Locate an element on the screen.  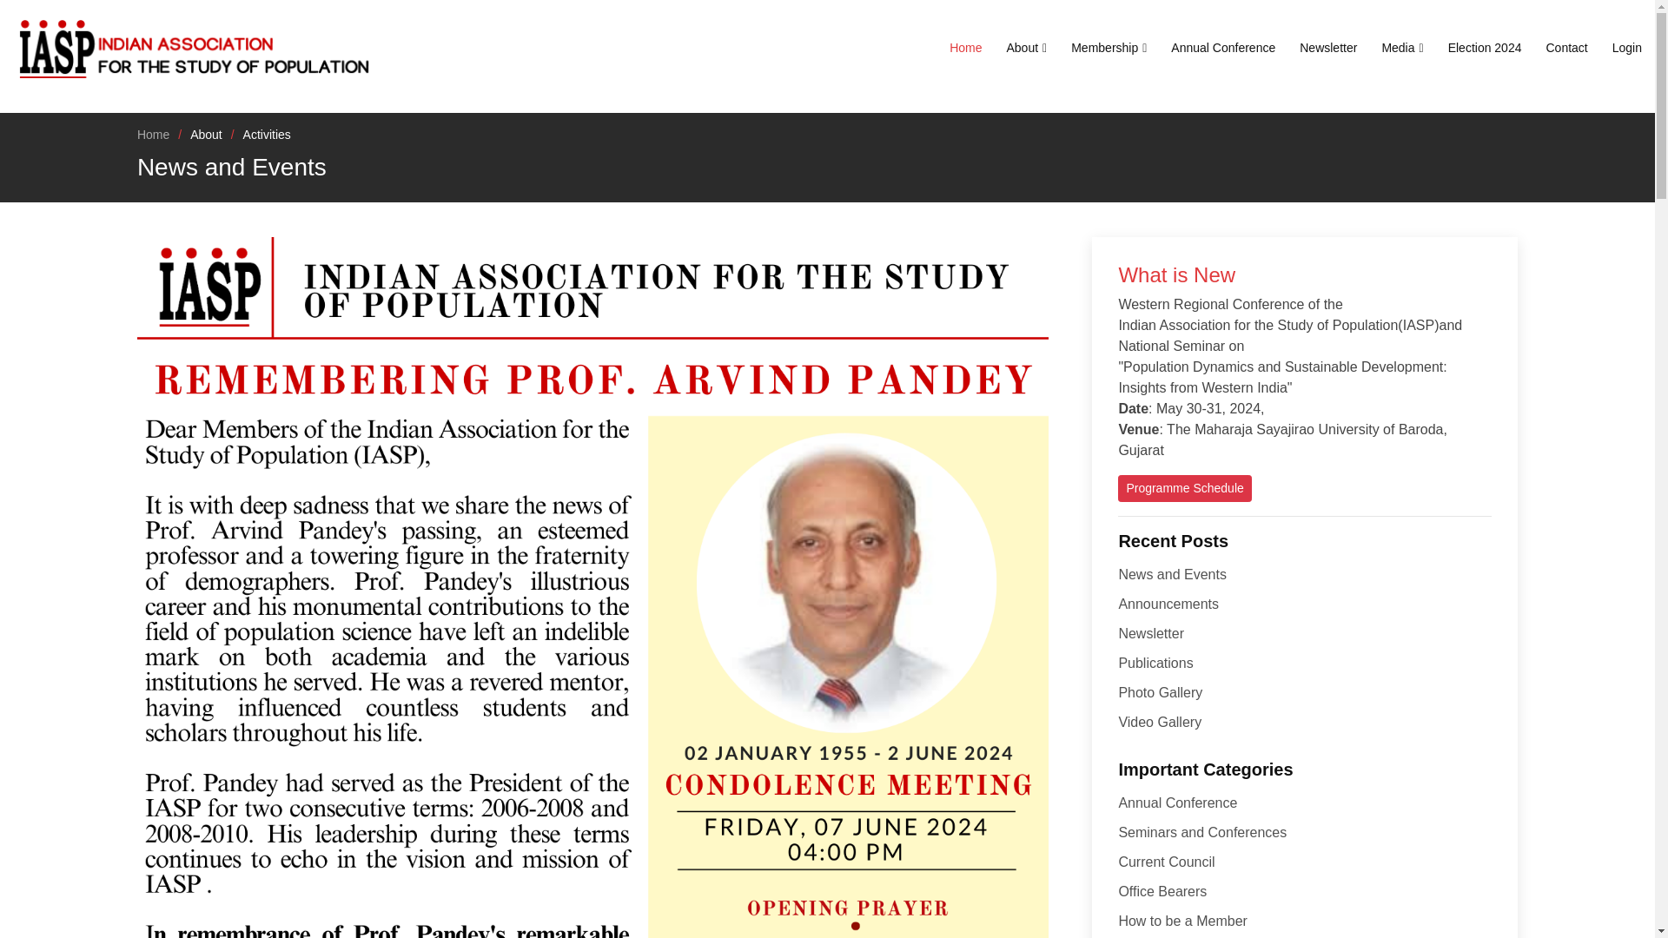
Contact is located at coordinates (1566, 47).